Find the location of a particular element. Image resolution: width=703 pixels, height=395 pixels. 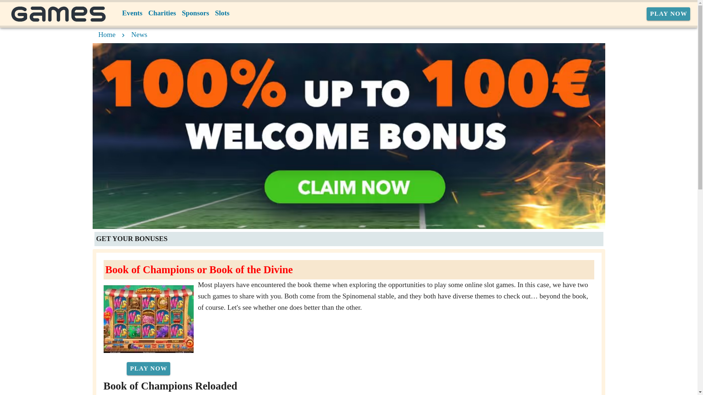

PLAY NOW is located at coordinates (669, 14).